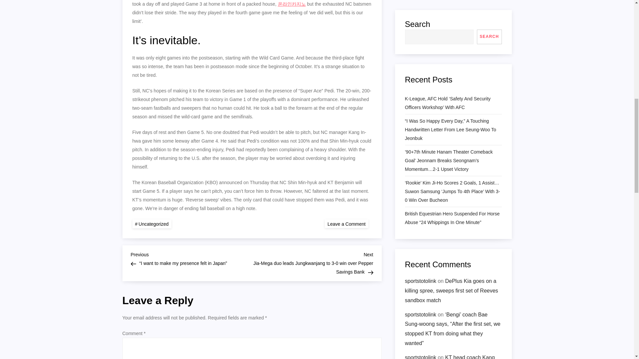 This screenshot has width=639, height=359. What do you see at coordinates (416, 139) in the screenshot?
I see `casinosite` at bounding box center [416, 139].